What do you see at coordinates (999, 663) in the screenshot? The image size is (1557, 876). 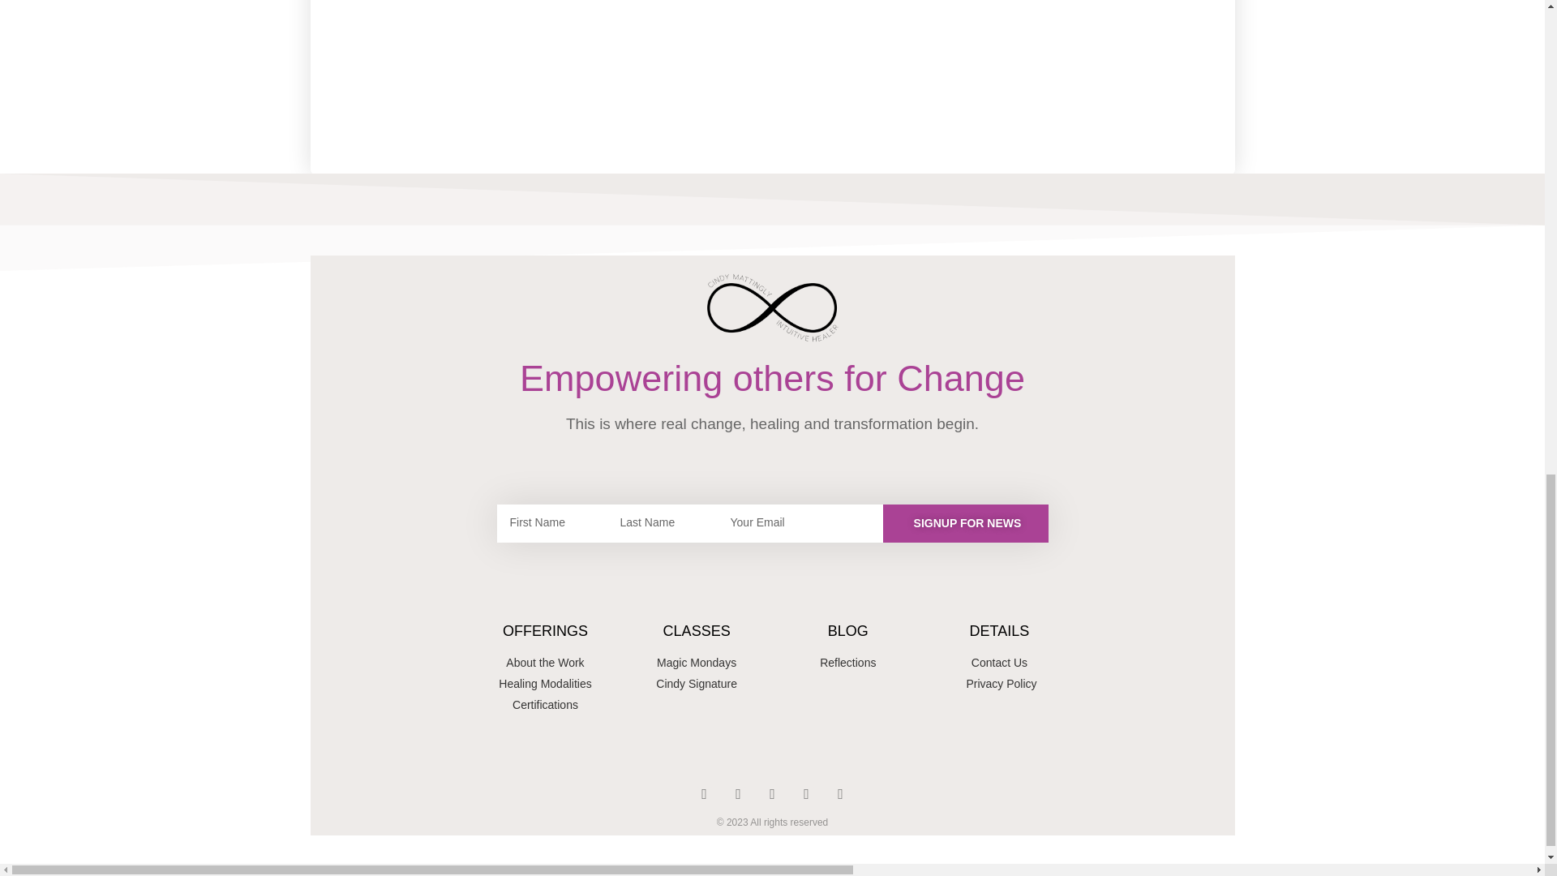 I see `Contact Us` at bounding box center [999, 663].